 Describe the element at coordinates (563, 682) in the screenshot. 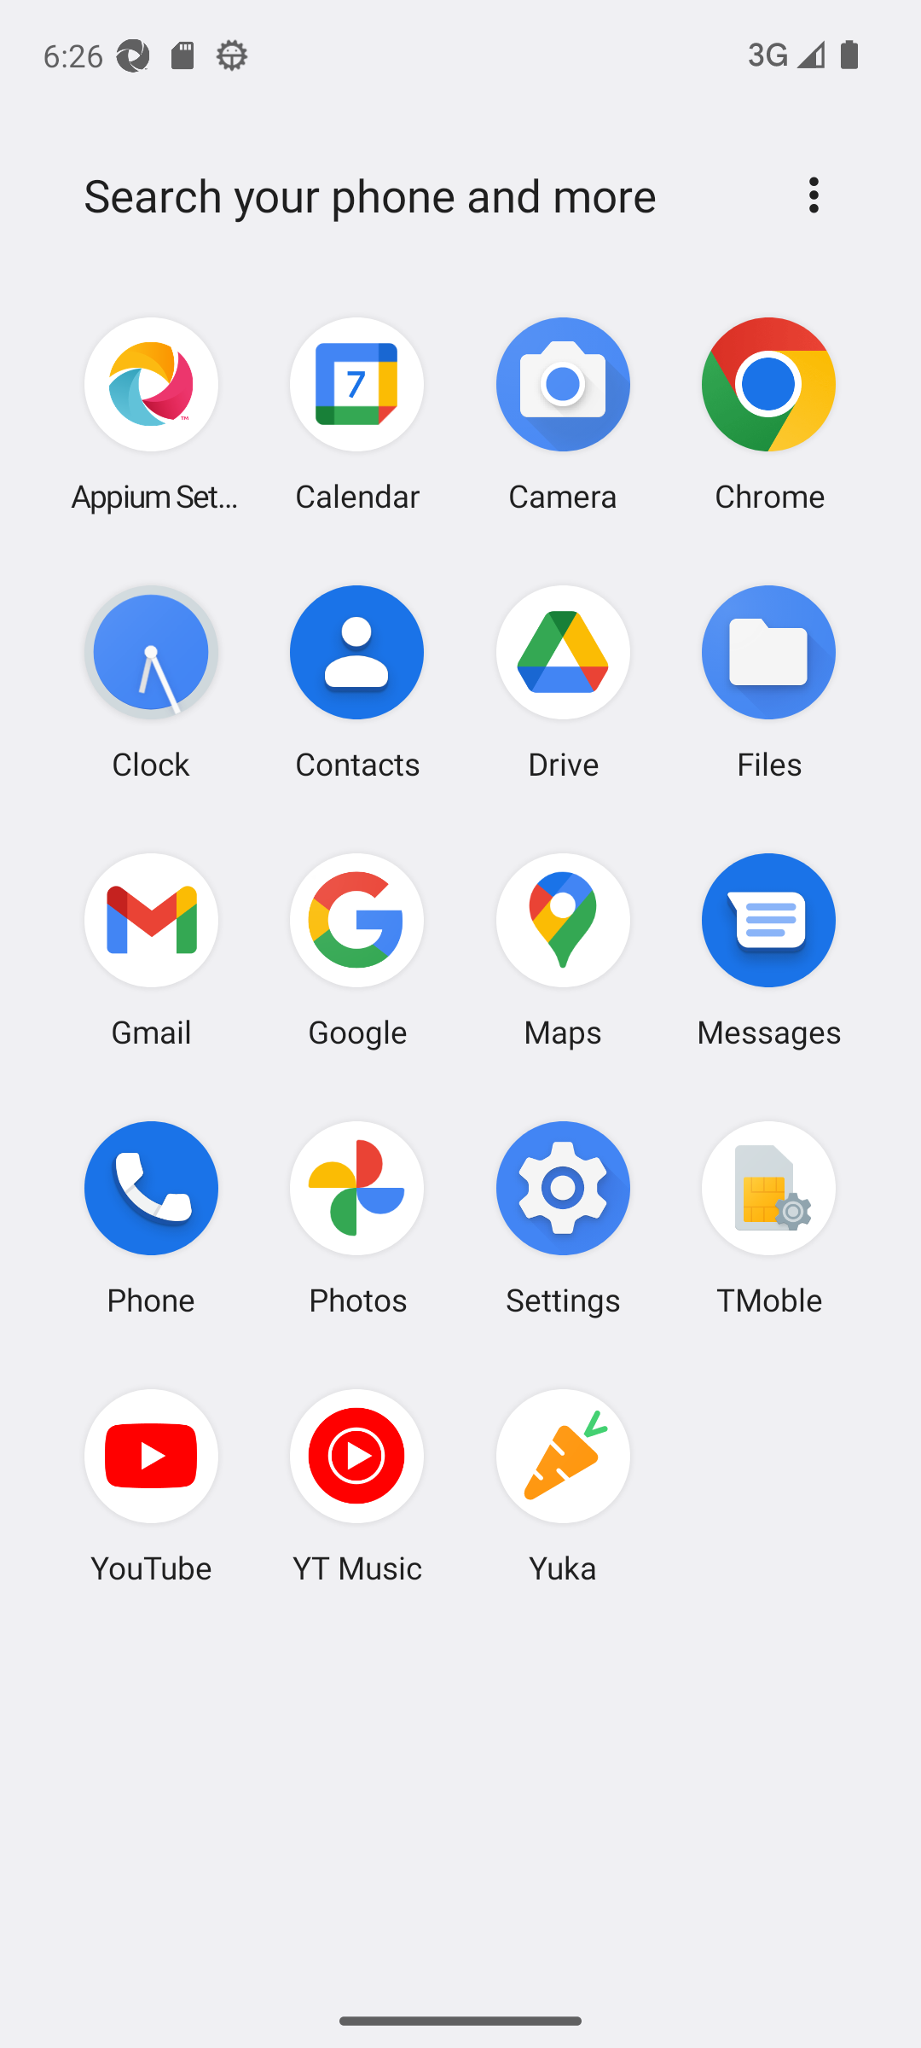

I see `Drive` at that location.